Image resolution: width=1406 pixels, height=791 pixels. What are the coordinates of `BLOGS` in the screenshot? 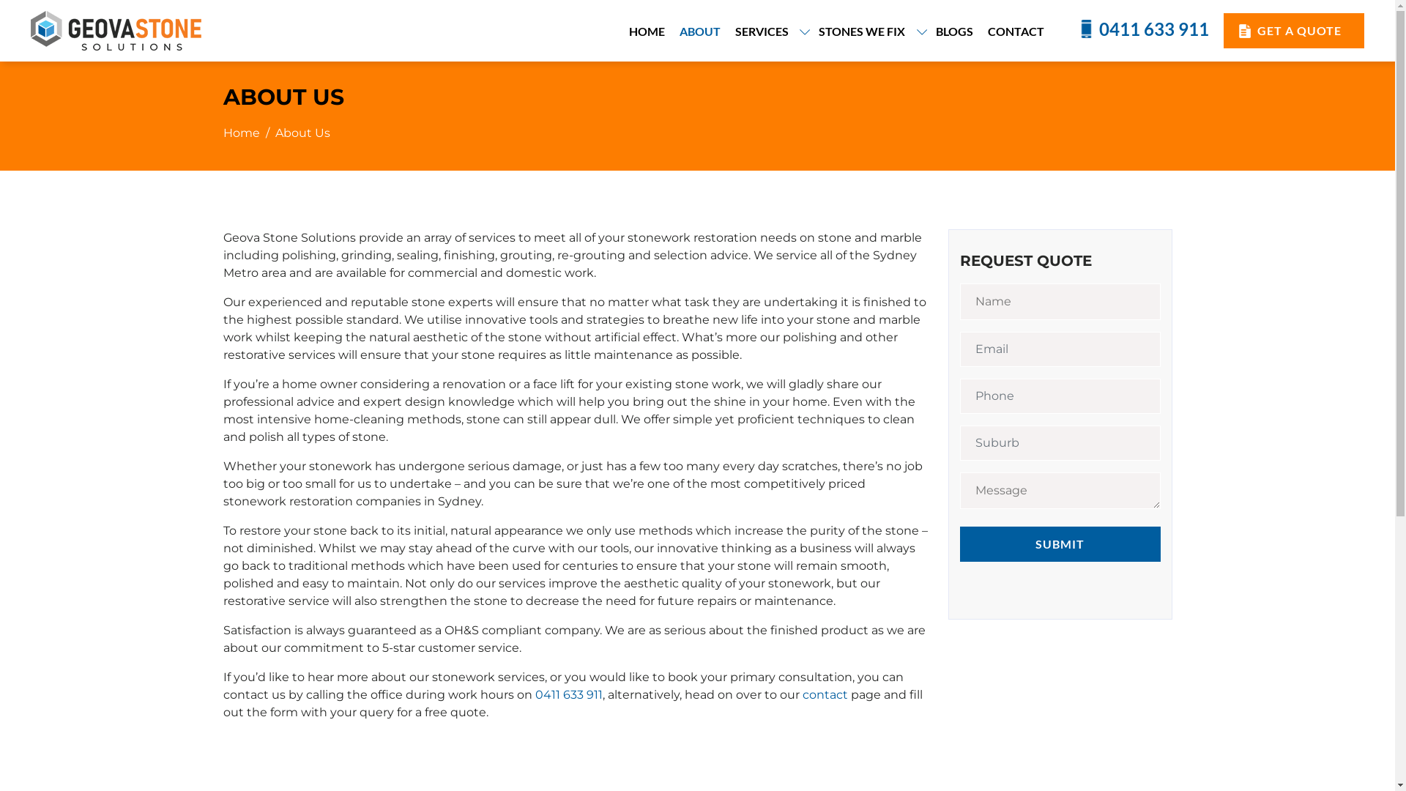 It's located at (955, 31).